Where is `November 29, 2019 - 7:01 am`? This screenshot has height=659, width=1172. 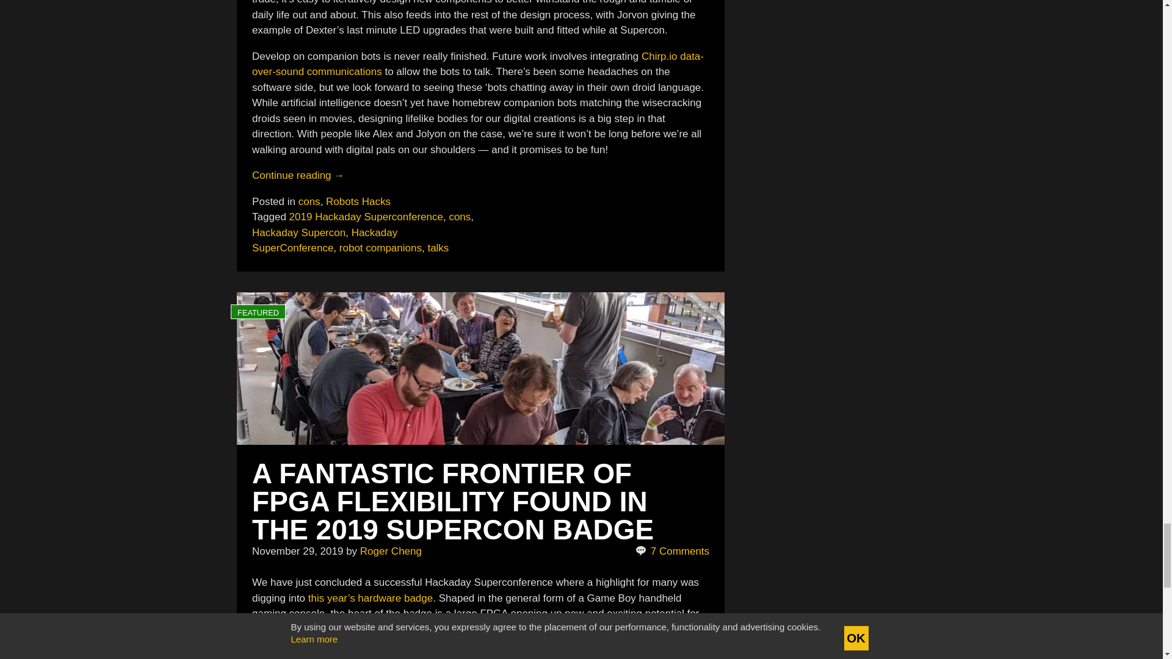 November 29, 2019 - 7:01 am is located at coordinates (297, 551).